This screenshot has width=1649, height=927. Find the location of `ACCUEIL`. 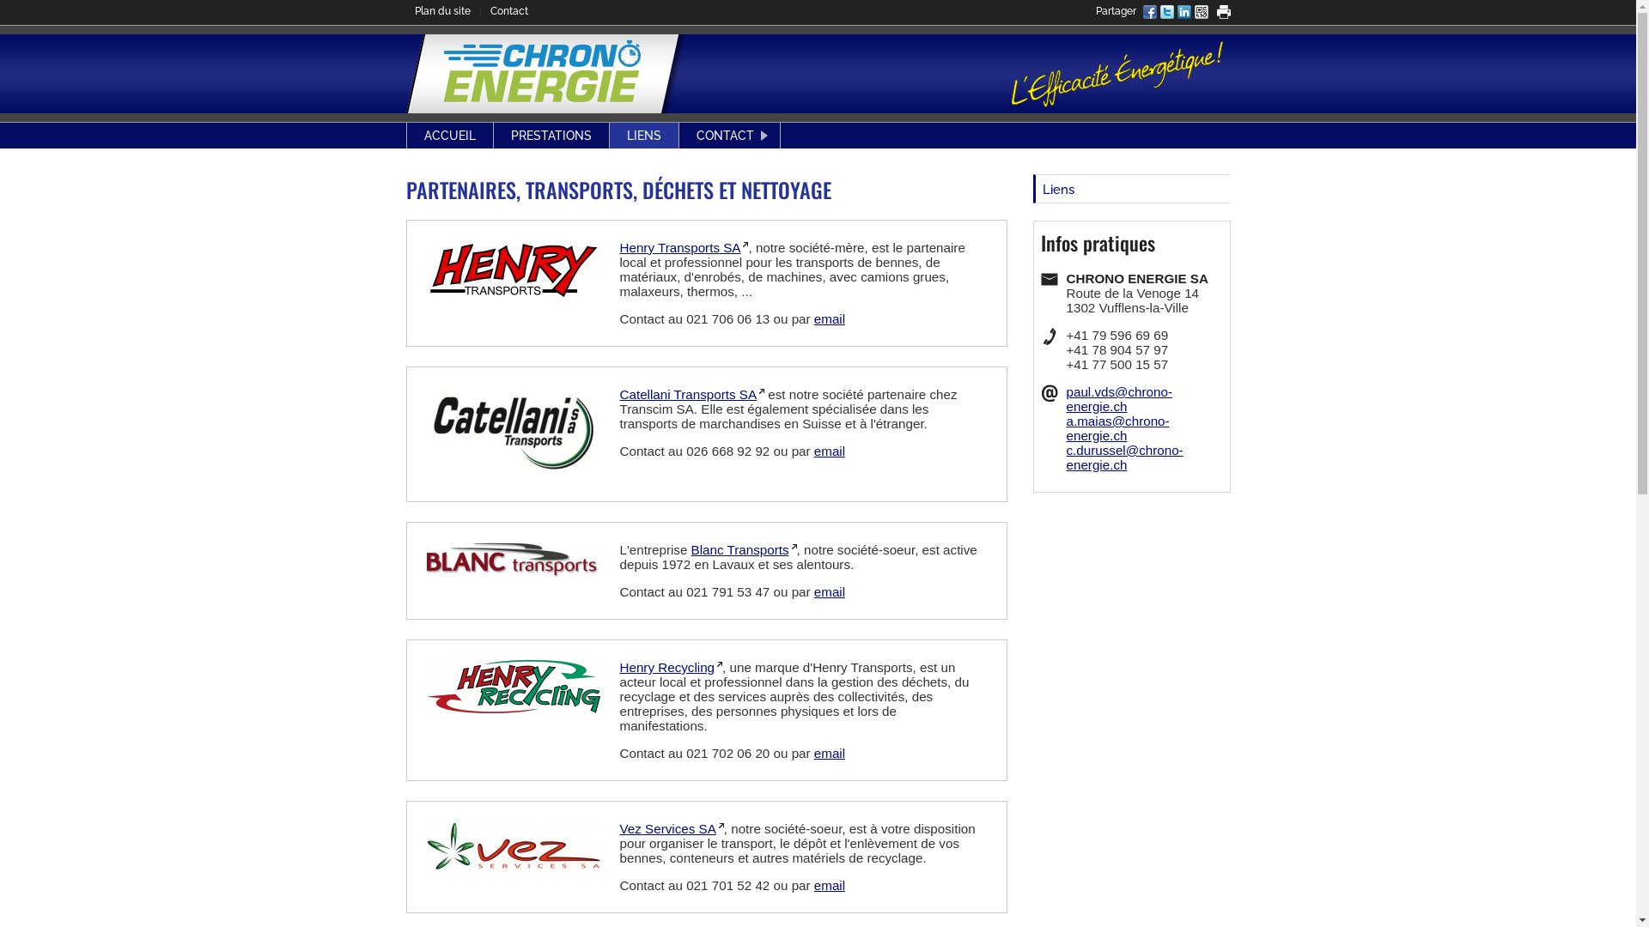

ACCUEIL is located at coordinates (450, 136).